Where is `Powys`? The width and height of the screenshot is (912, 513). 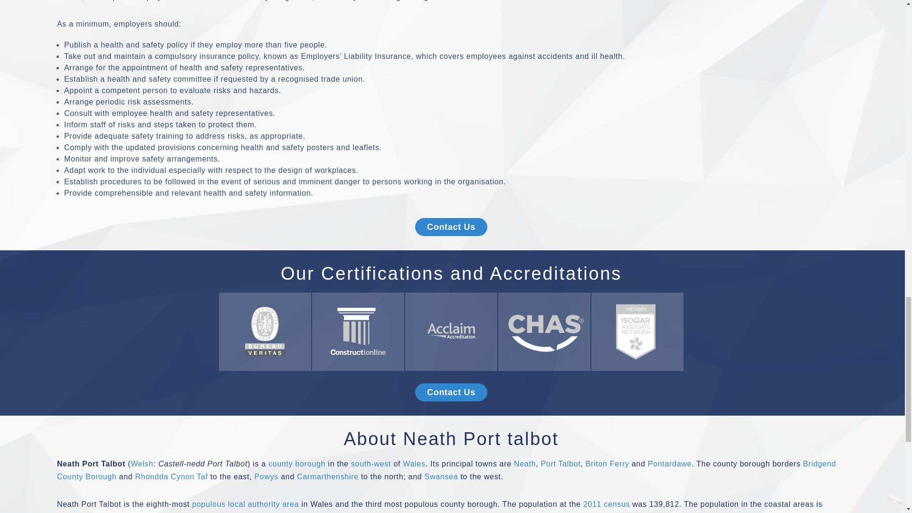
Powys is located at coordinates (266, 476).